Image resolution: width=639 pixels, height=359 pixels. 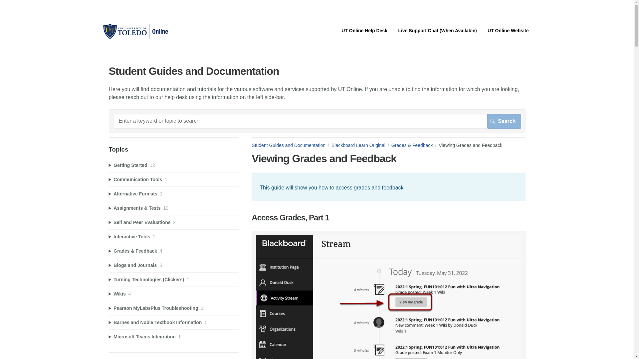 What do you see at coordinates (135, 39) in the screenshot?
I see `Student Guides and Documentation` at bounding box center [135, 39].